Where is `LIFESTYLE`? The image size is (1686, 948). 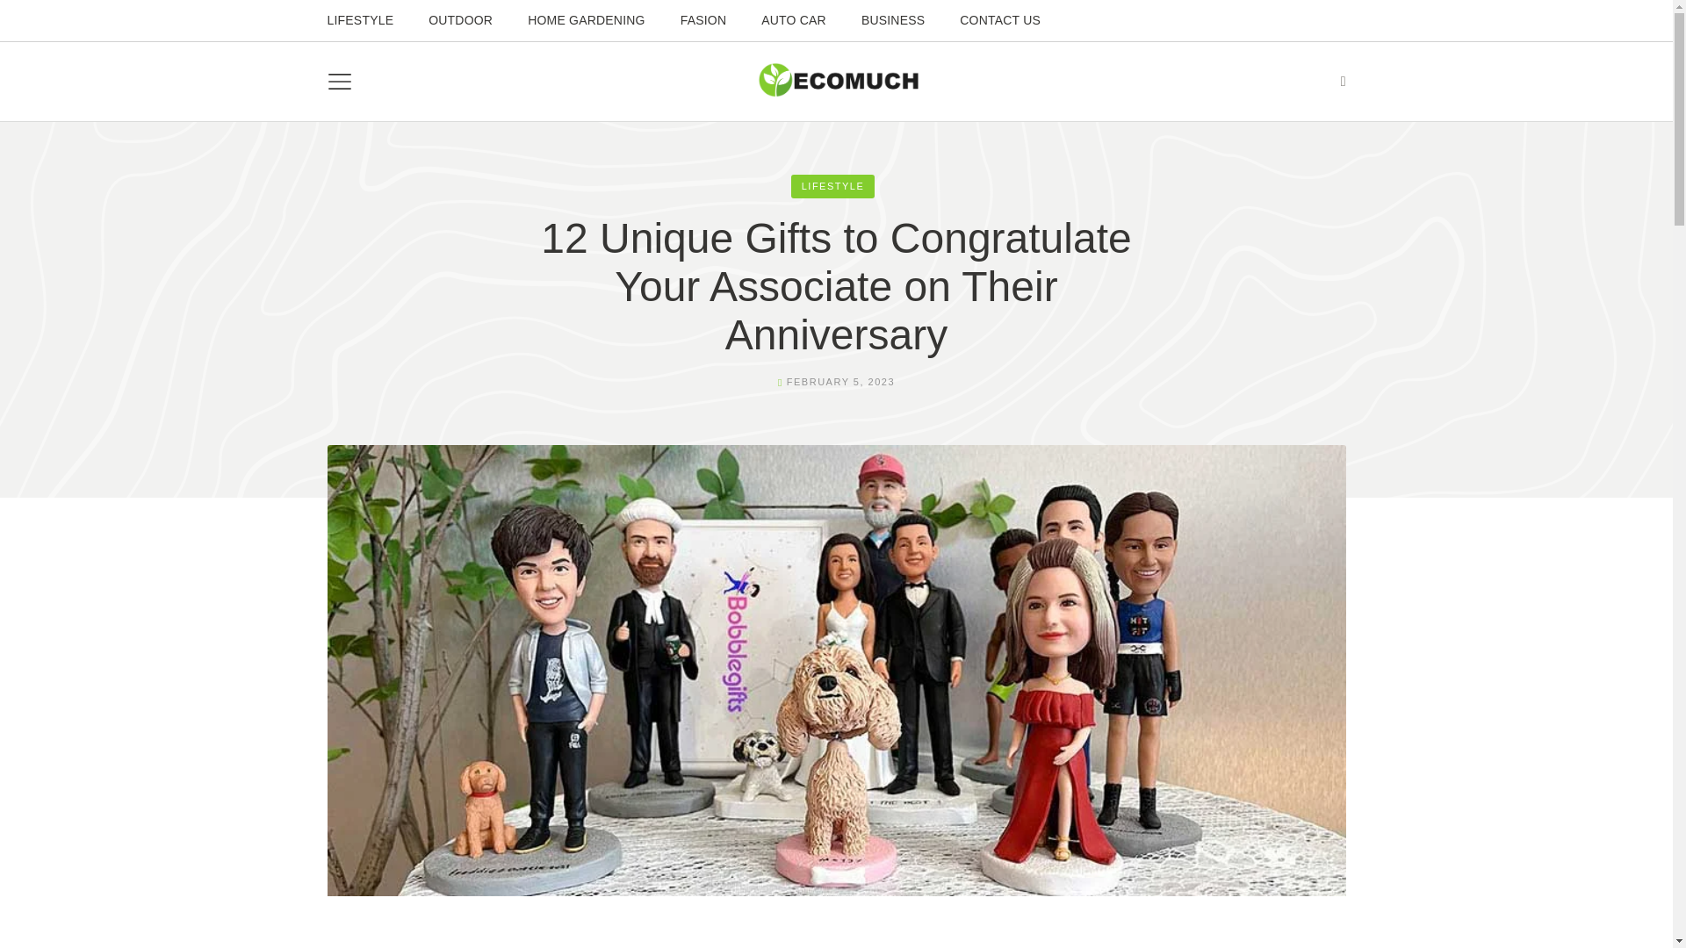
LIFESTYLE is located at coordinates (360, 19).